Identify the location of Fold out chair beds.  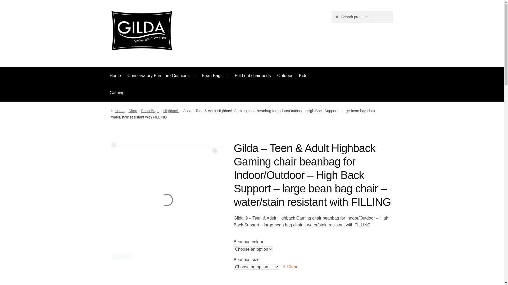
(252, 75).